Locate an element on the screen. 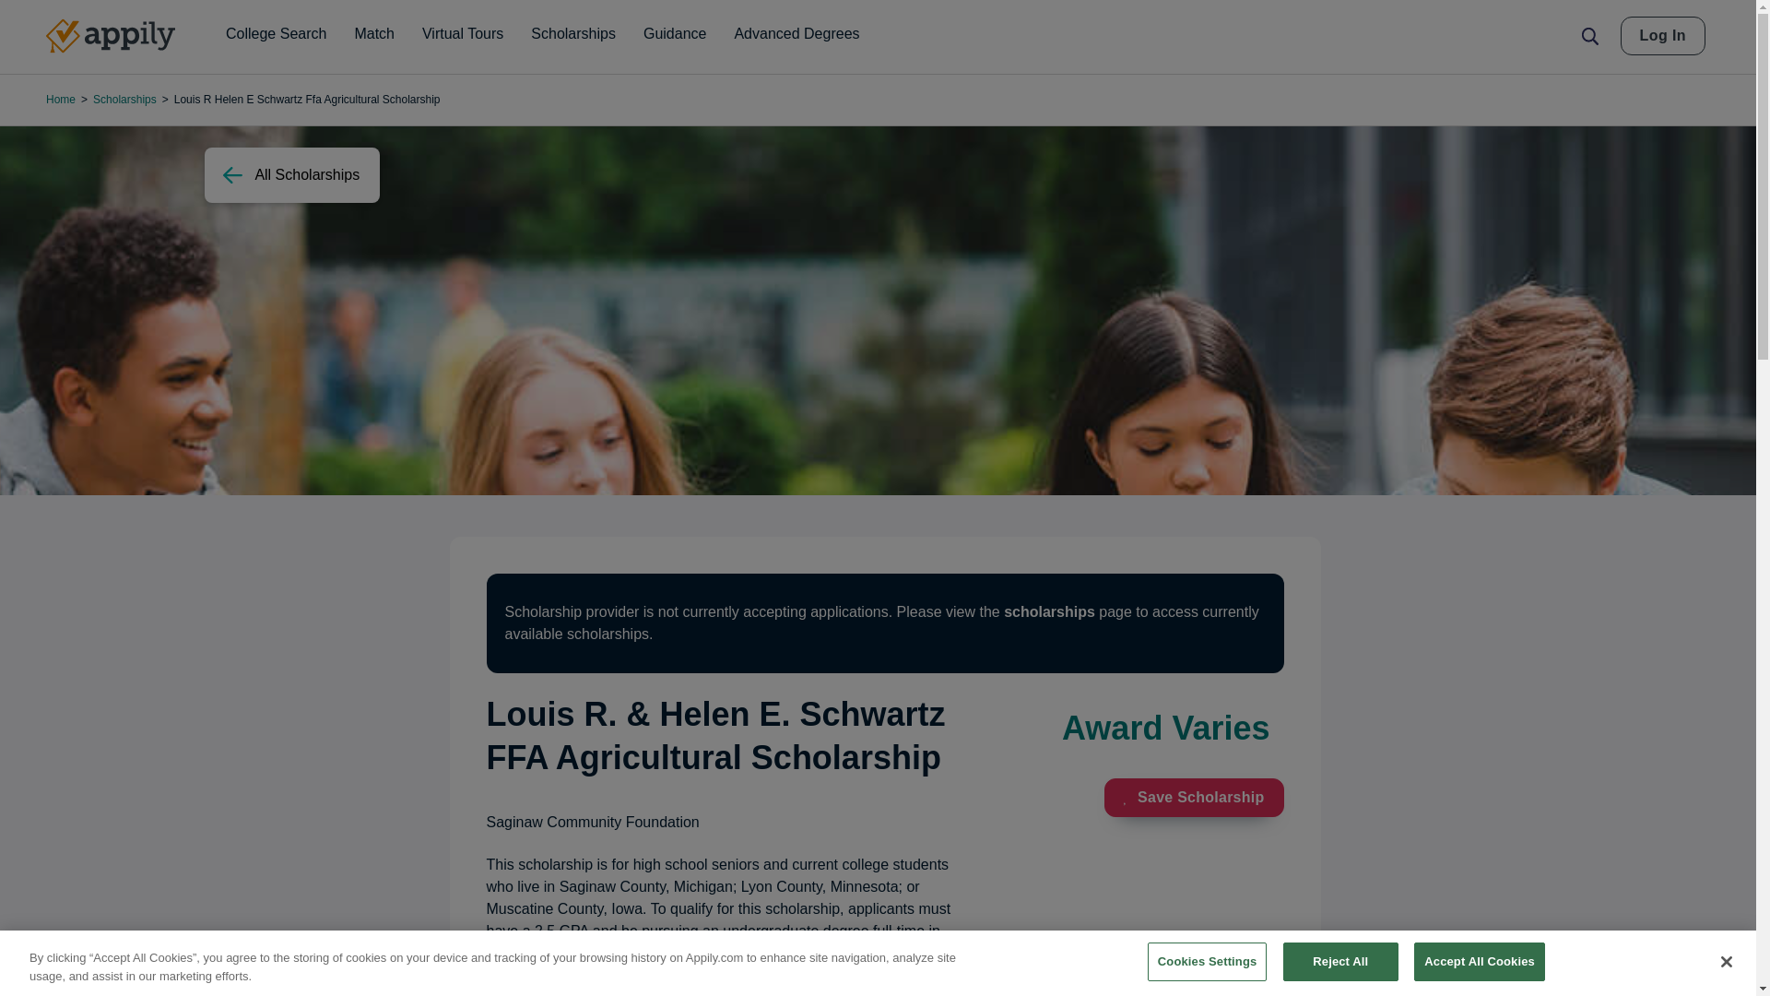 The width and height of the screenshot is (1770, 996). Virtual Tours is located at coordinates (463, 34).